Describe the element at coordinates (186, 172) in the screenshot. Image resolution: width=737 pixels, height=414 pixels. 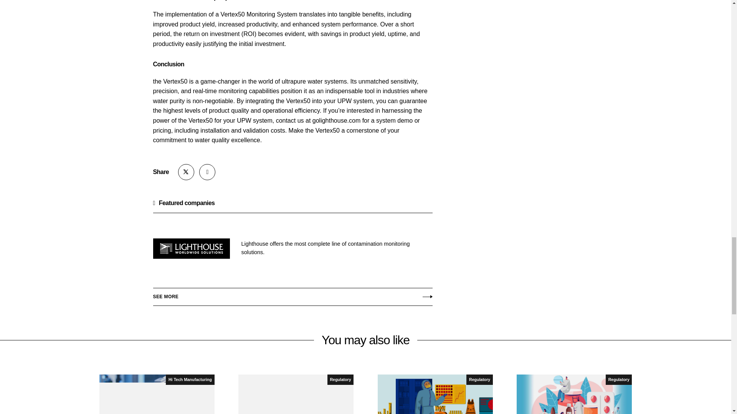
I see `X` at that location.